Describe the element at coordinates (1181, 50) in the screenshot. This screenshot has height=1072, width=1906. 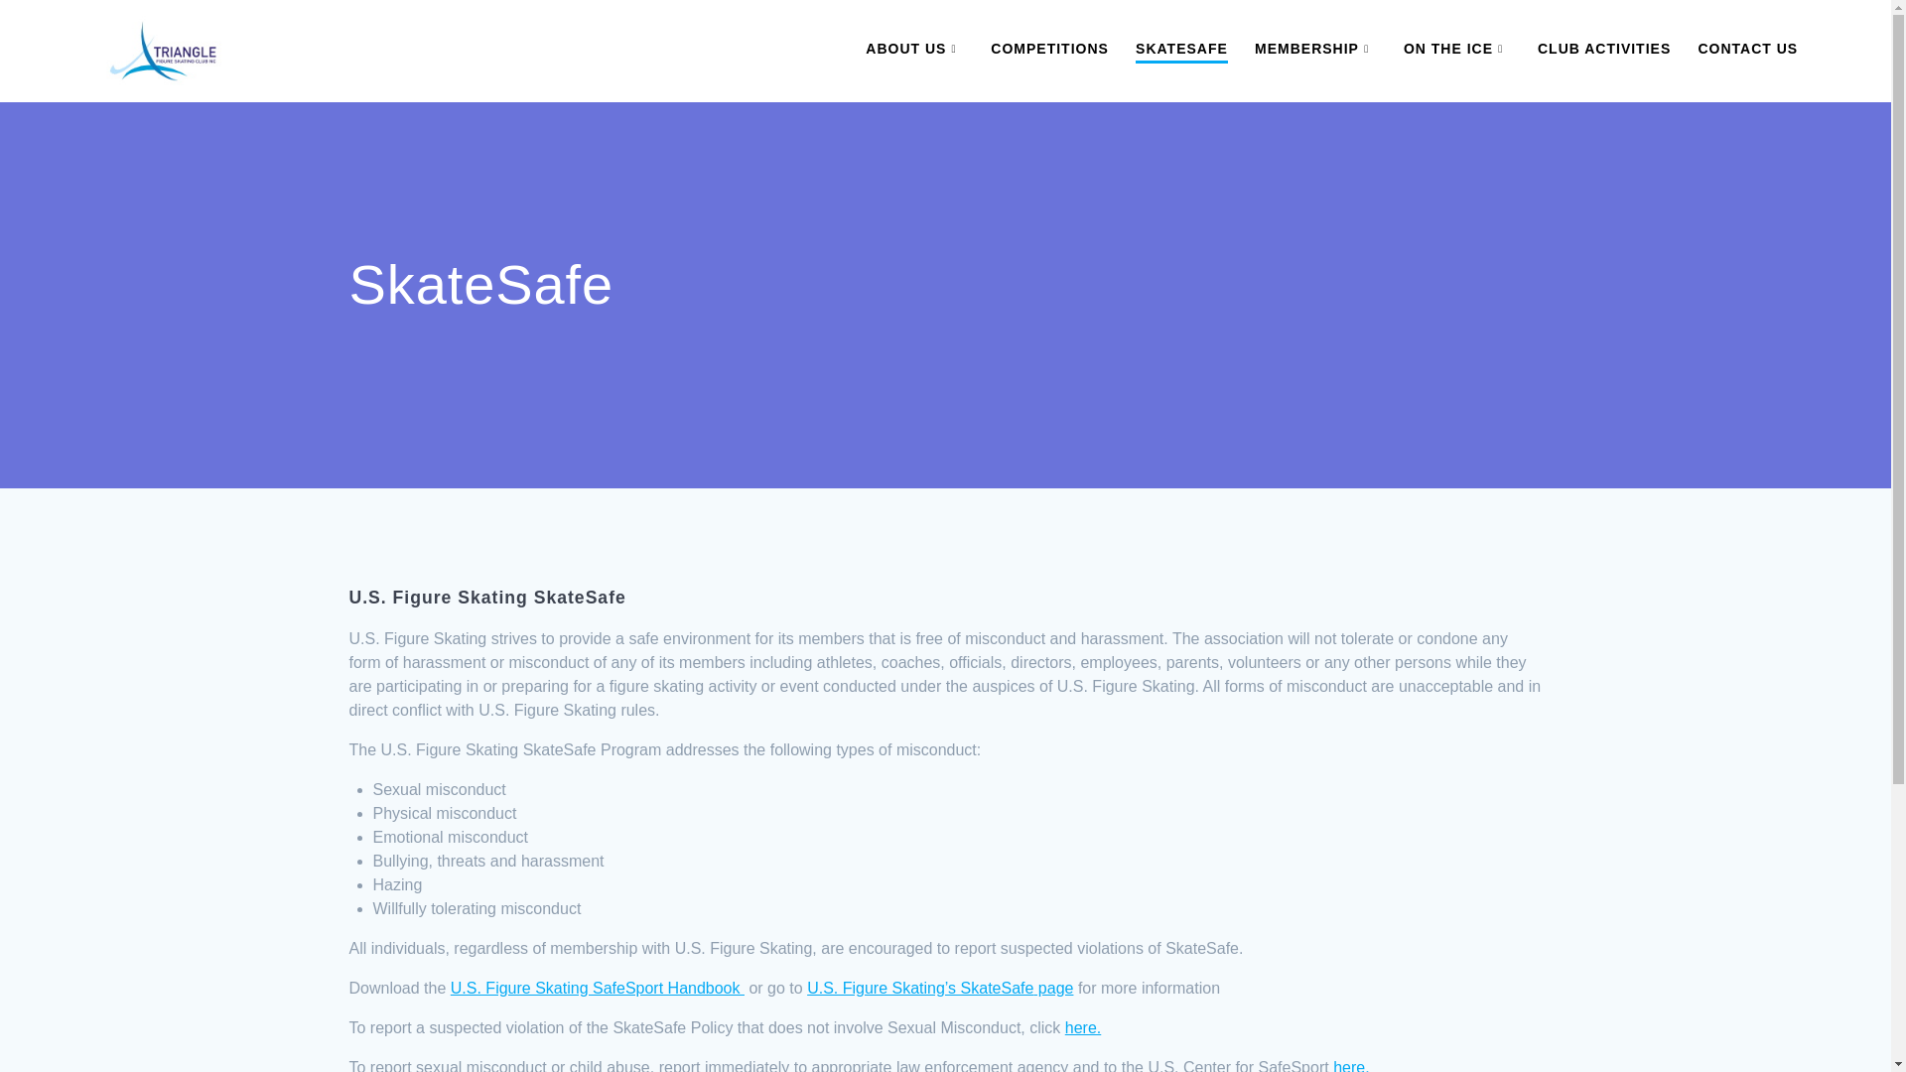
I see `SKATESAFE` at that location.